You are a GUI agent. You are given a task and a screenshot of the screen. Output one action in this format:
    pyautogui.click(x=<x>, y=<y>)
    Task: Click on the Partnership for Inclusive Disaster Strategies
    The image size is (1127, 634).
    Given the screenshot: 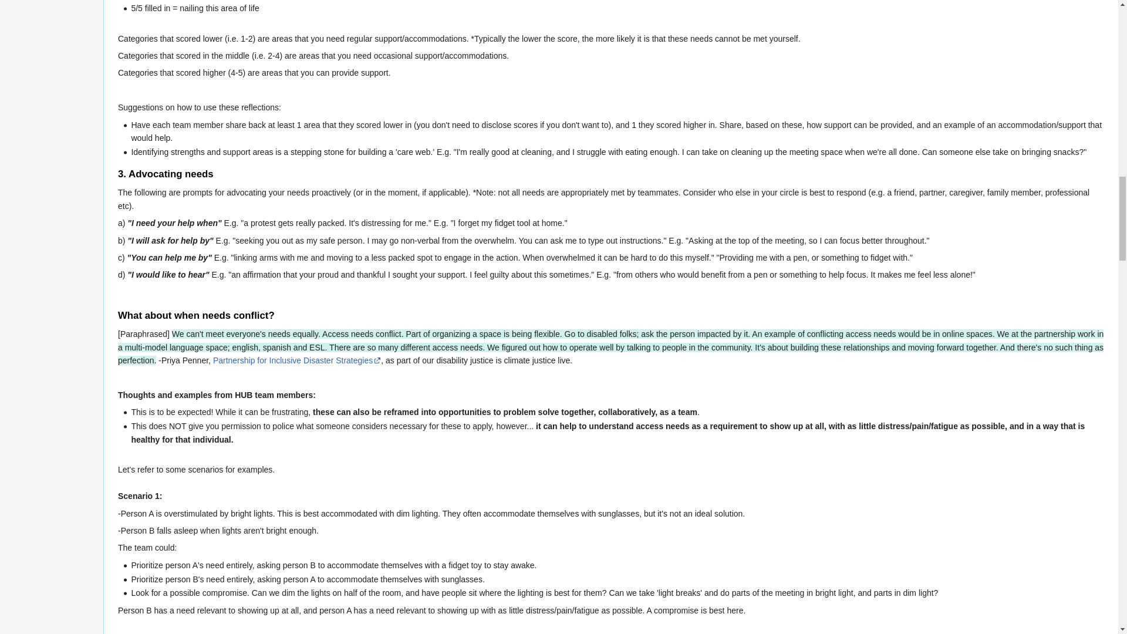 What is the action you would take?
    pyautogui.click(x=296, y=360)
    